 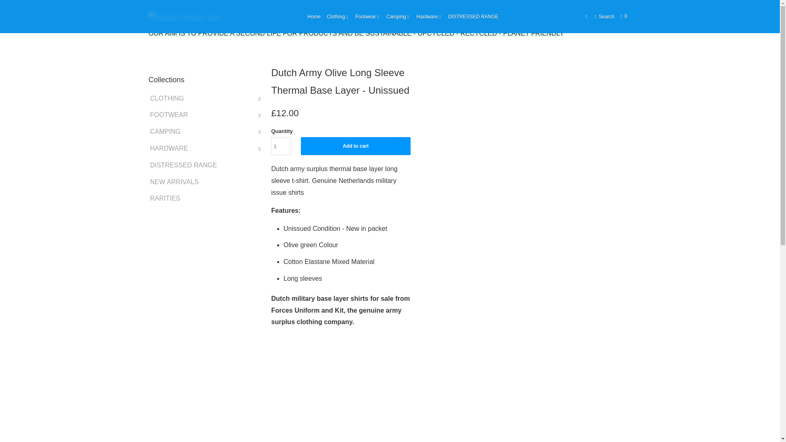 I want to click on 1, so click(x=281, y=146).